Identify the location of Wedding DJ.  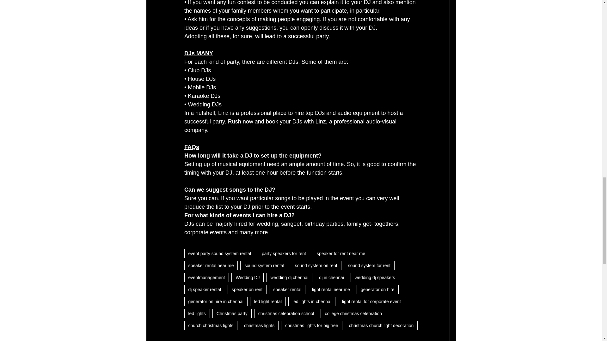
(247, 278).